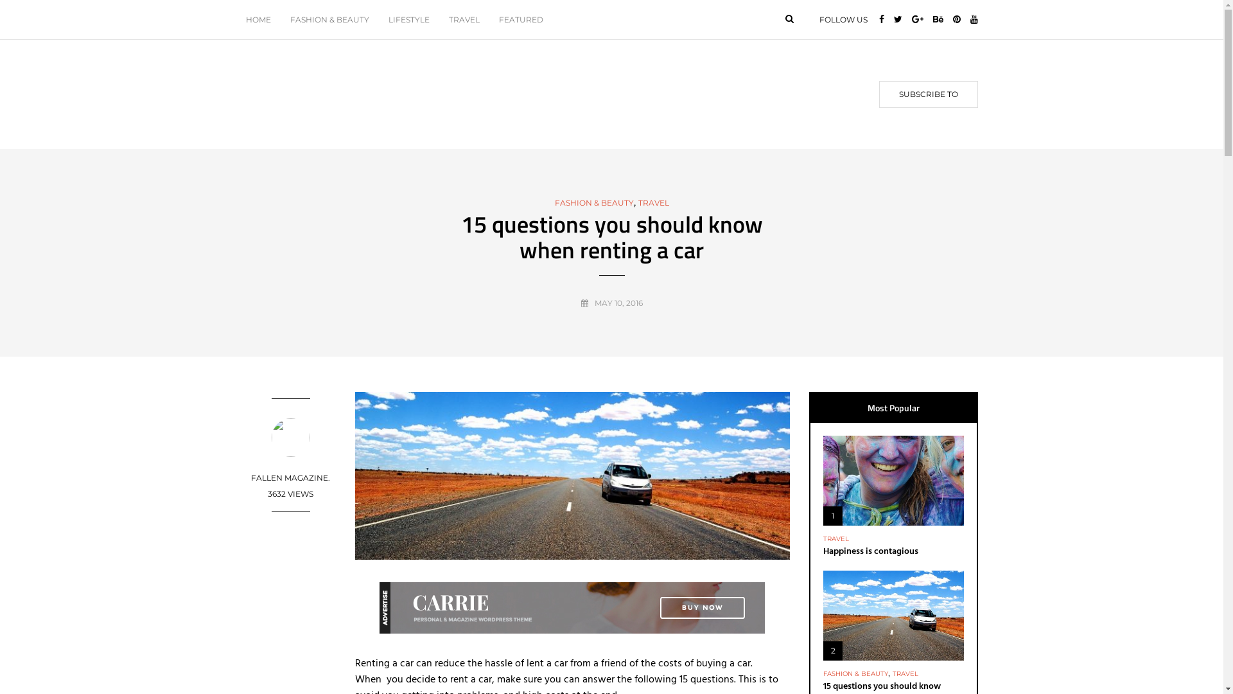  I want to click on LIFESTYLE, so click(409, 19).